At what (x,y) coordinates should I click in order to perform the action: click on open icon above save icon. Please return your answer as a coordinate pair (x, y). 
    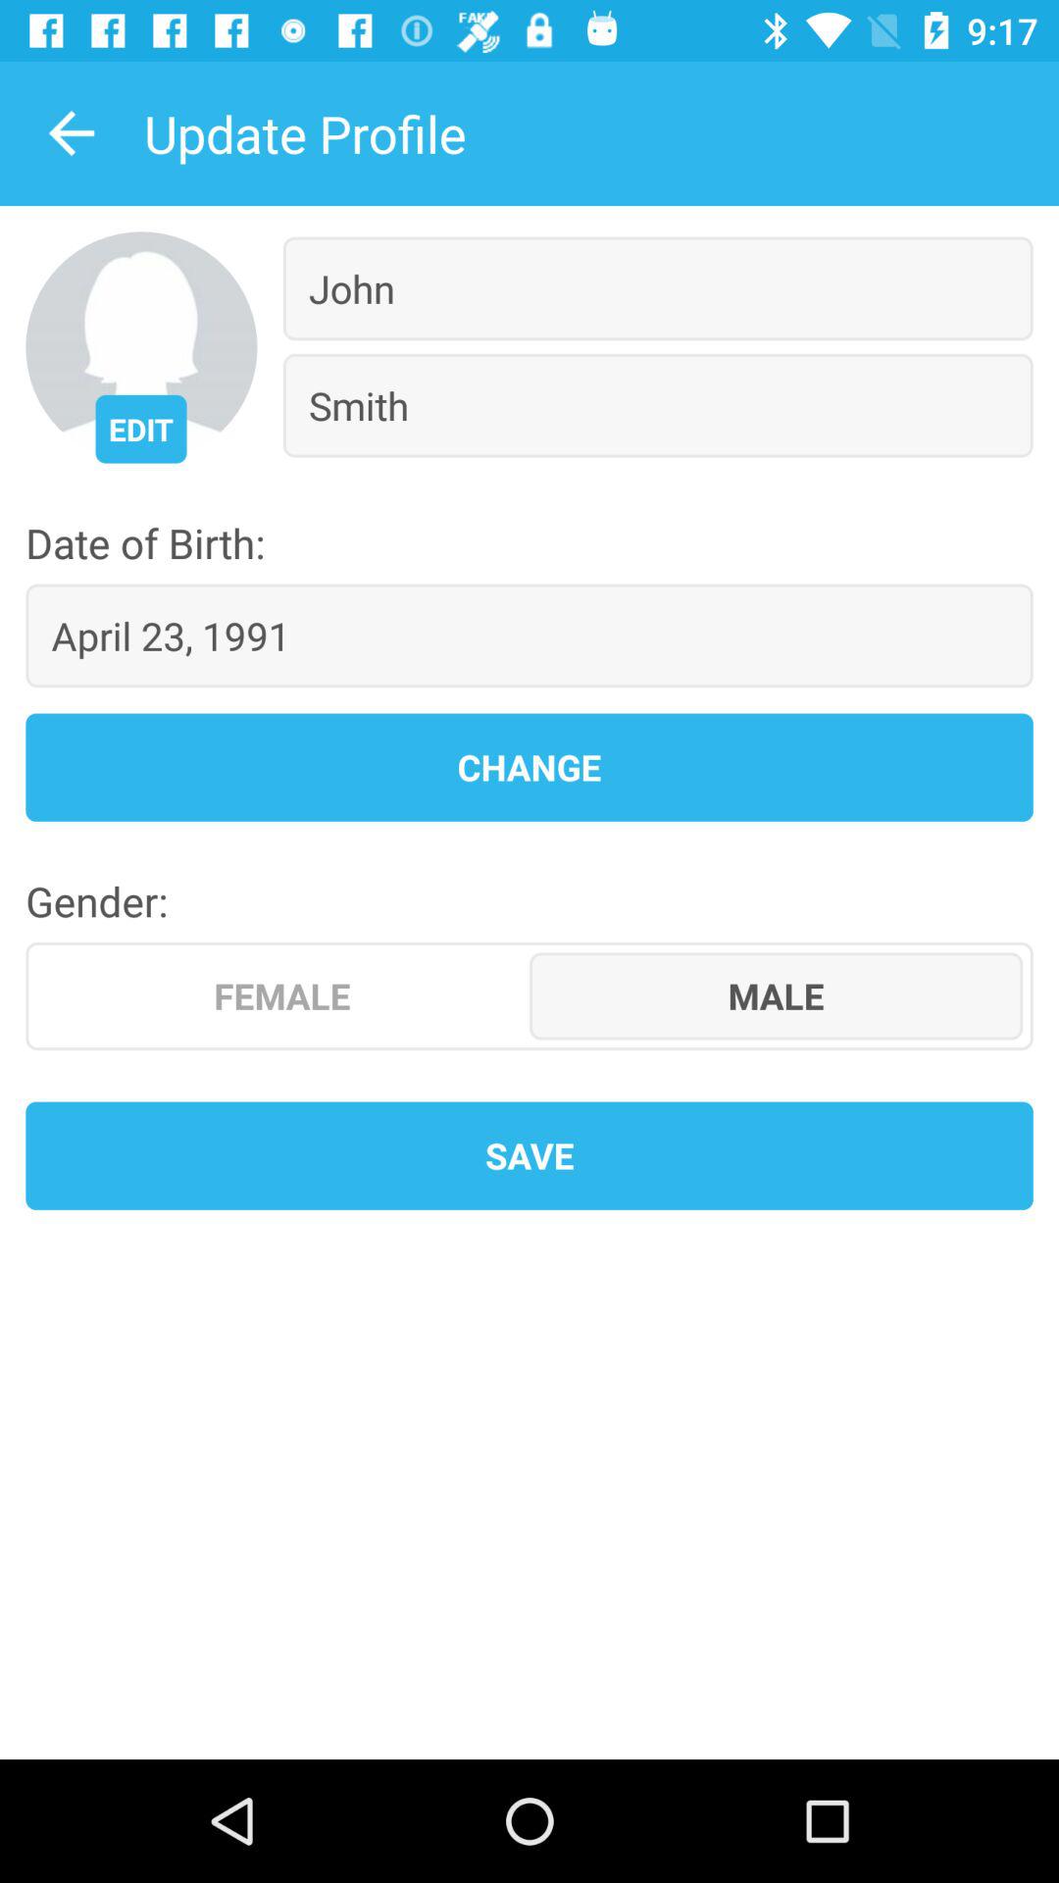
    Looking at the image, I should click on (777, 996).